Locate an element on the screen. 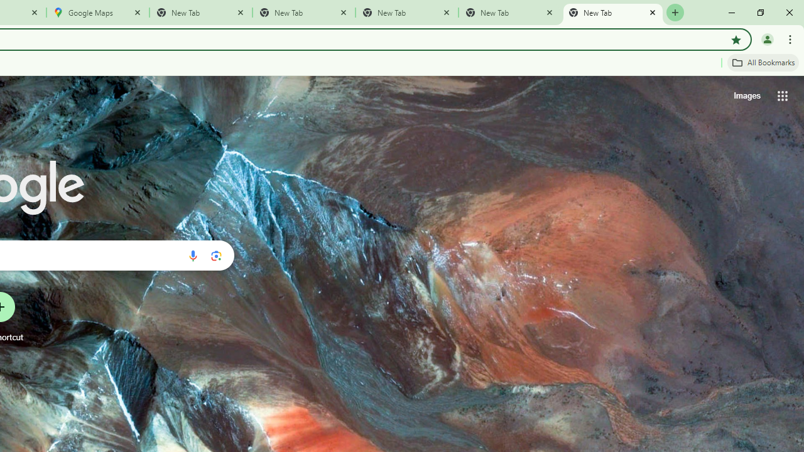  New Tab is located at coordinates (613, 13).